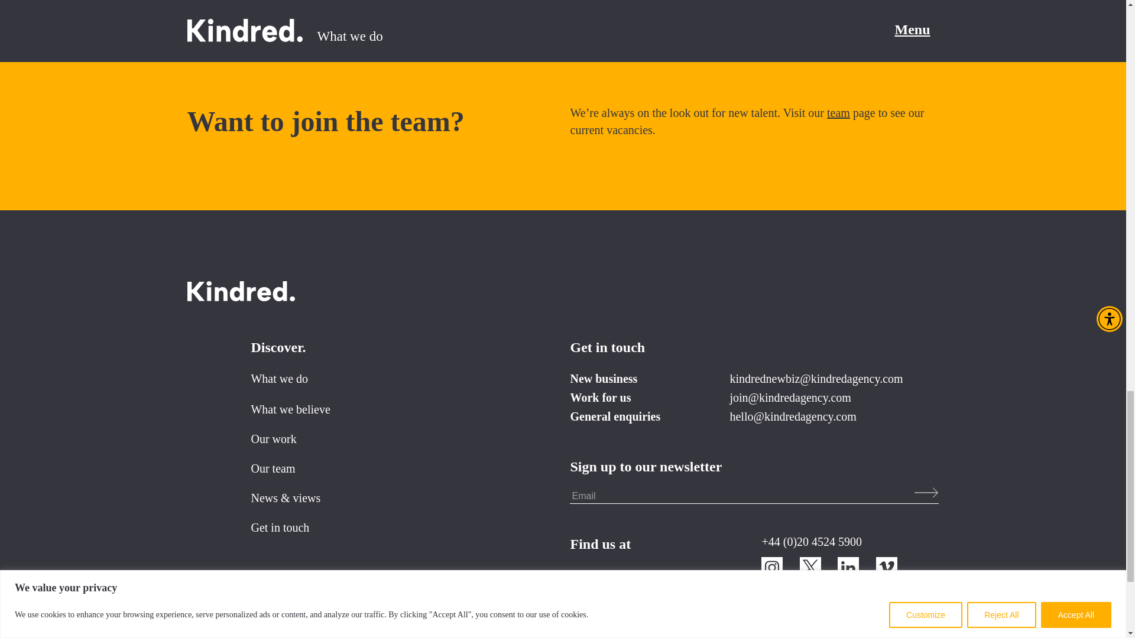  I want to click on Get in touch, so click(280, 527).